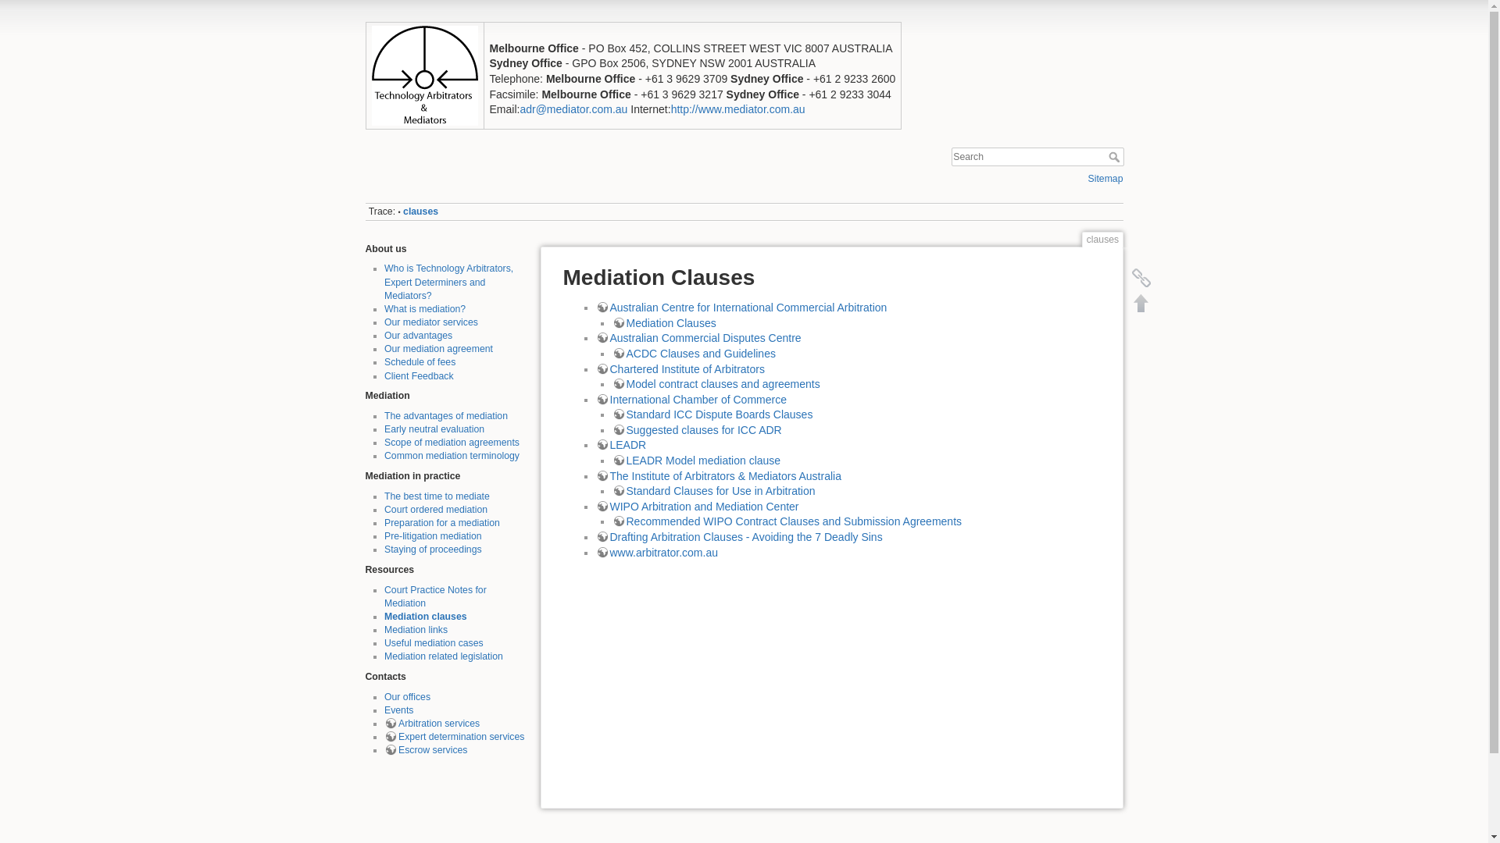 This screenshot has width=1500, height=843. Describe the element at coordinates (664, 323) in the screenshot. I see `Mediation Clauses` at that location.